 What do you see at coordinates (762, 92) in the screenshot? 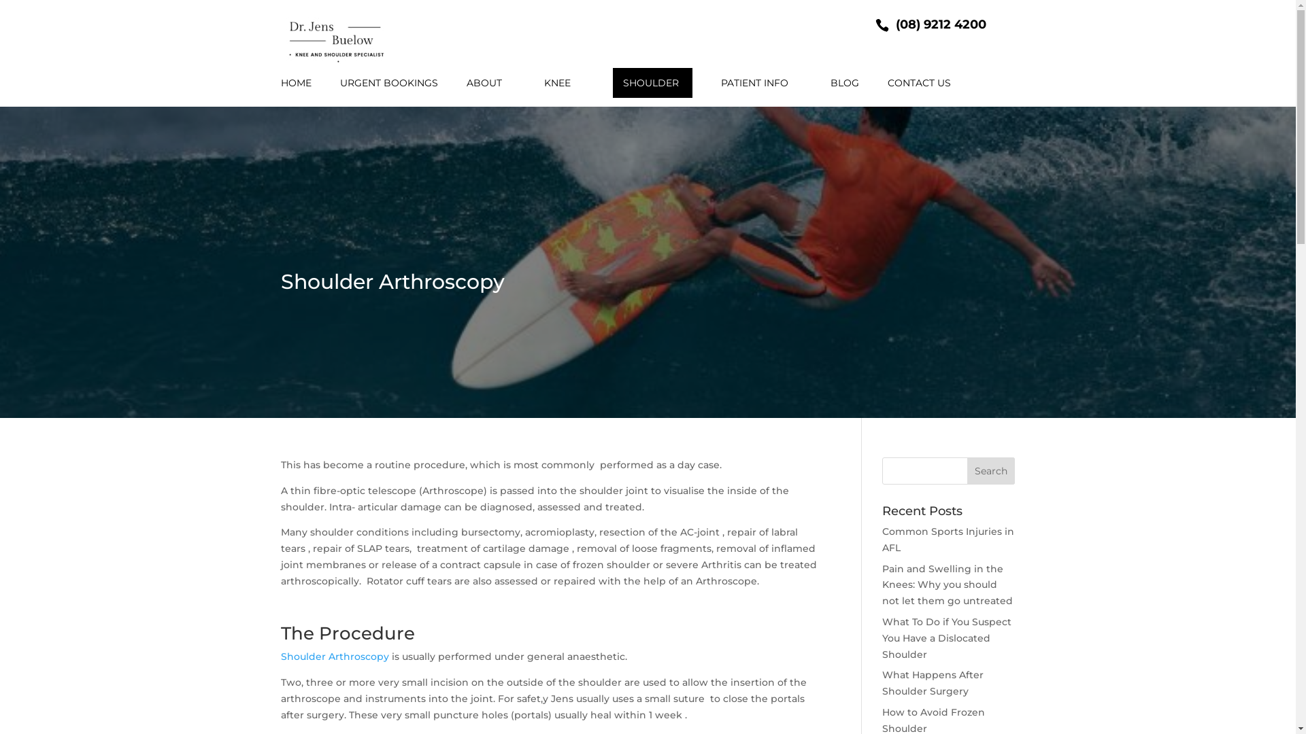
I see `PATIENT INFO` at bounding box center [762, 92].